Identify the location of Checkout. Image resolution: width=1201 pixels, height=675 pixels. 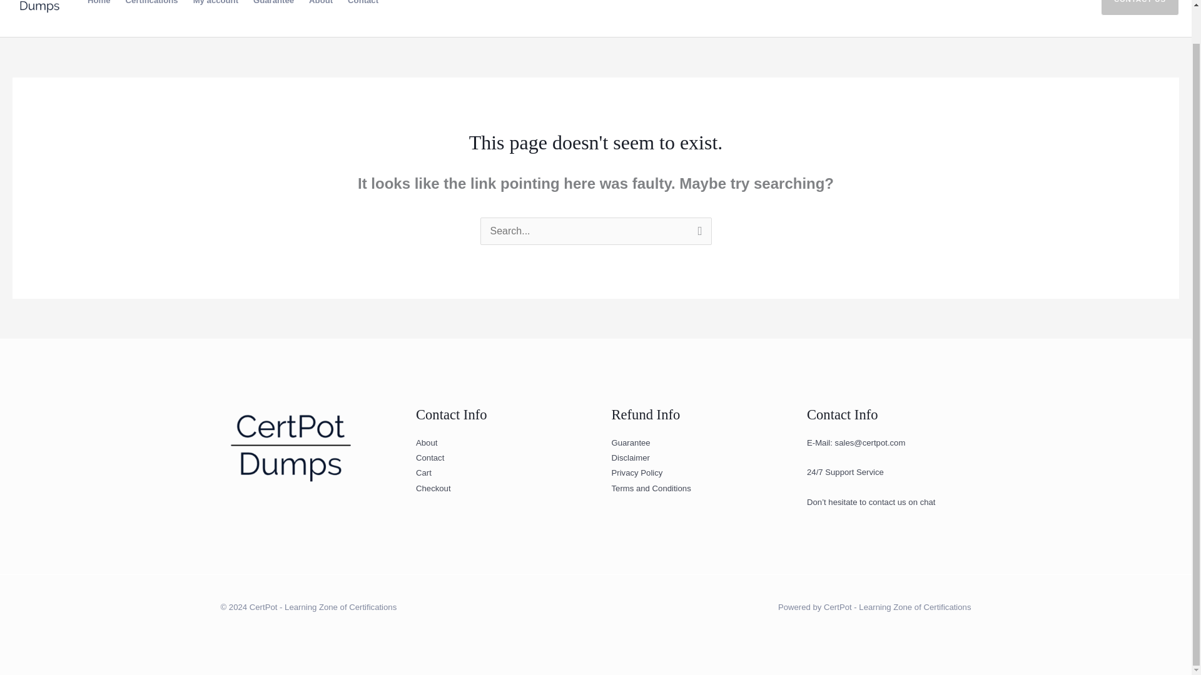
(433, 489).